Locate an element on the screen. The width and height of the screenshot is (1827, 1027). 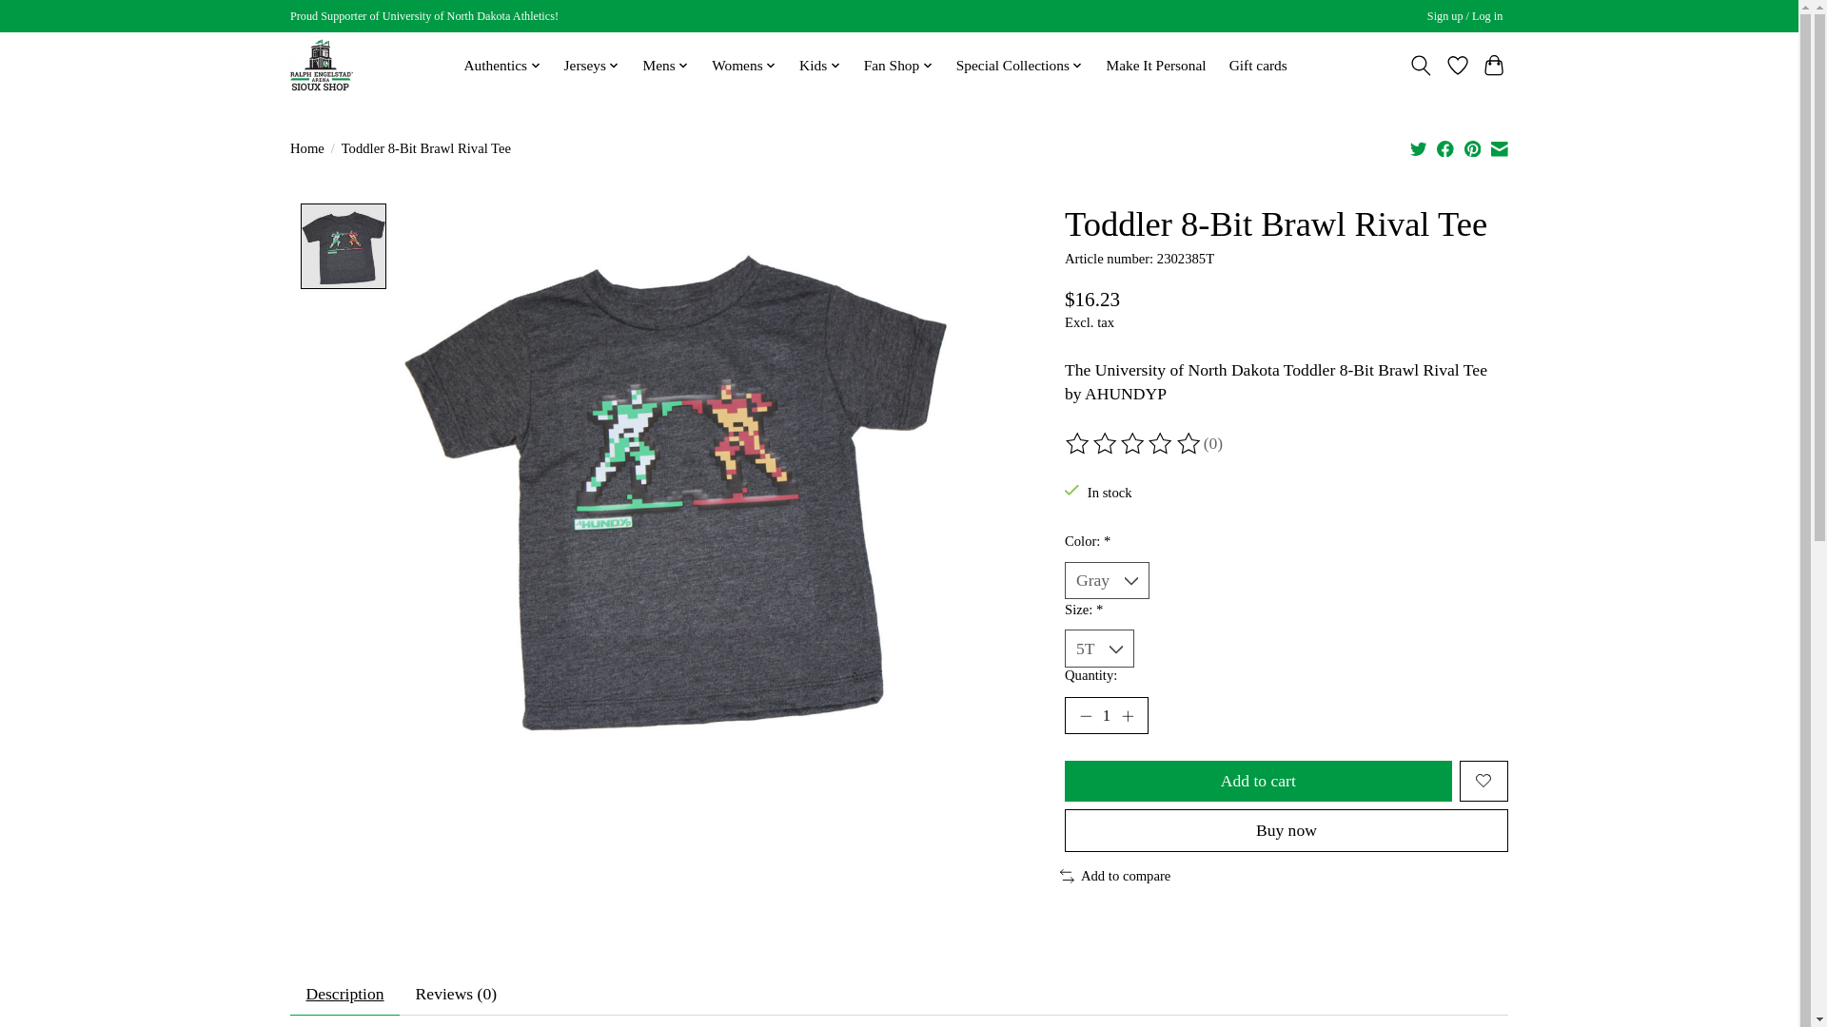
Share on Facebook is located at coordinates (1444, 148).